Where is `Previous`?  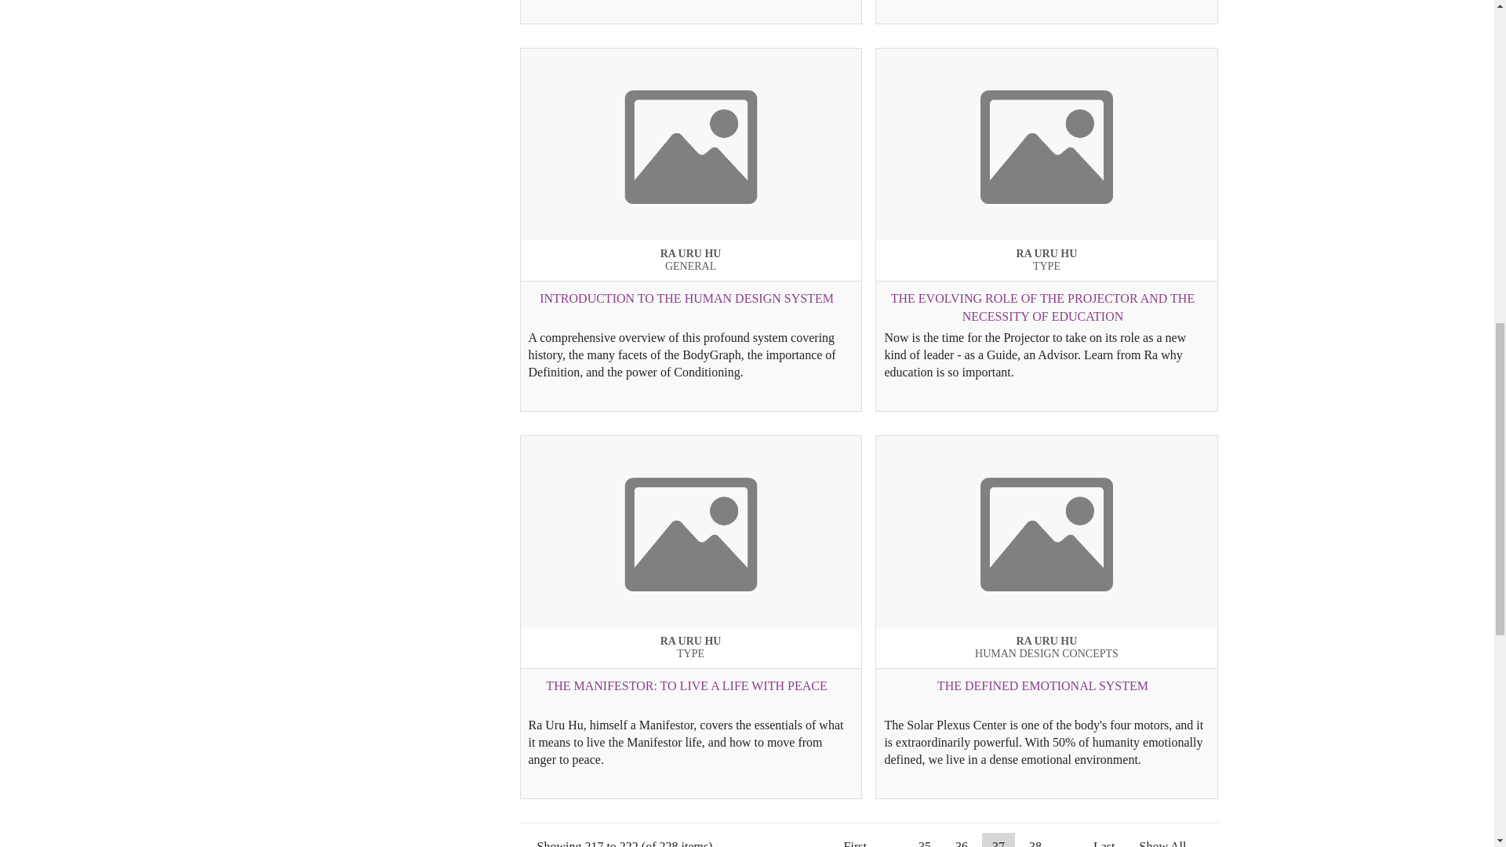
Previous is located at coordinates (893, 839).